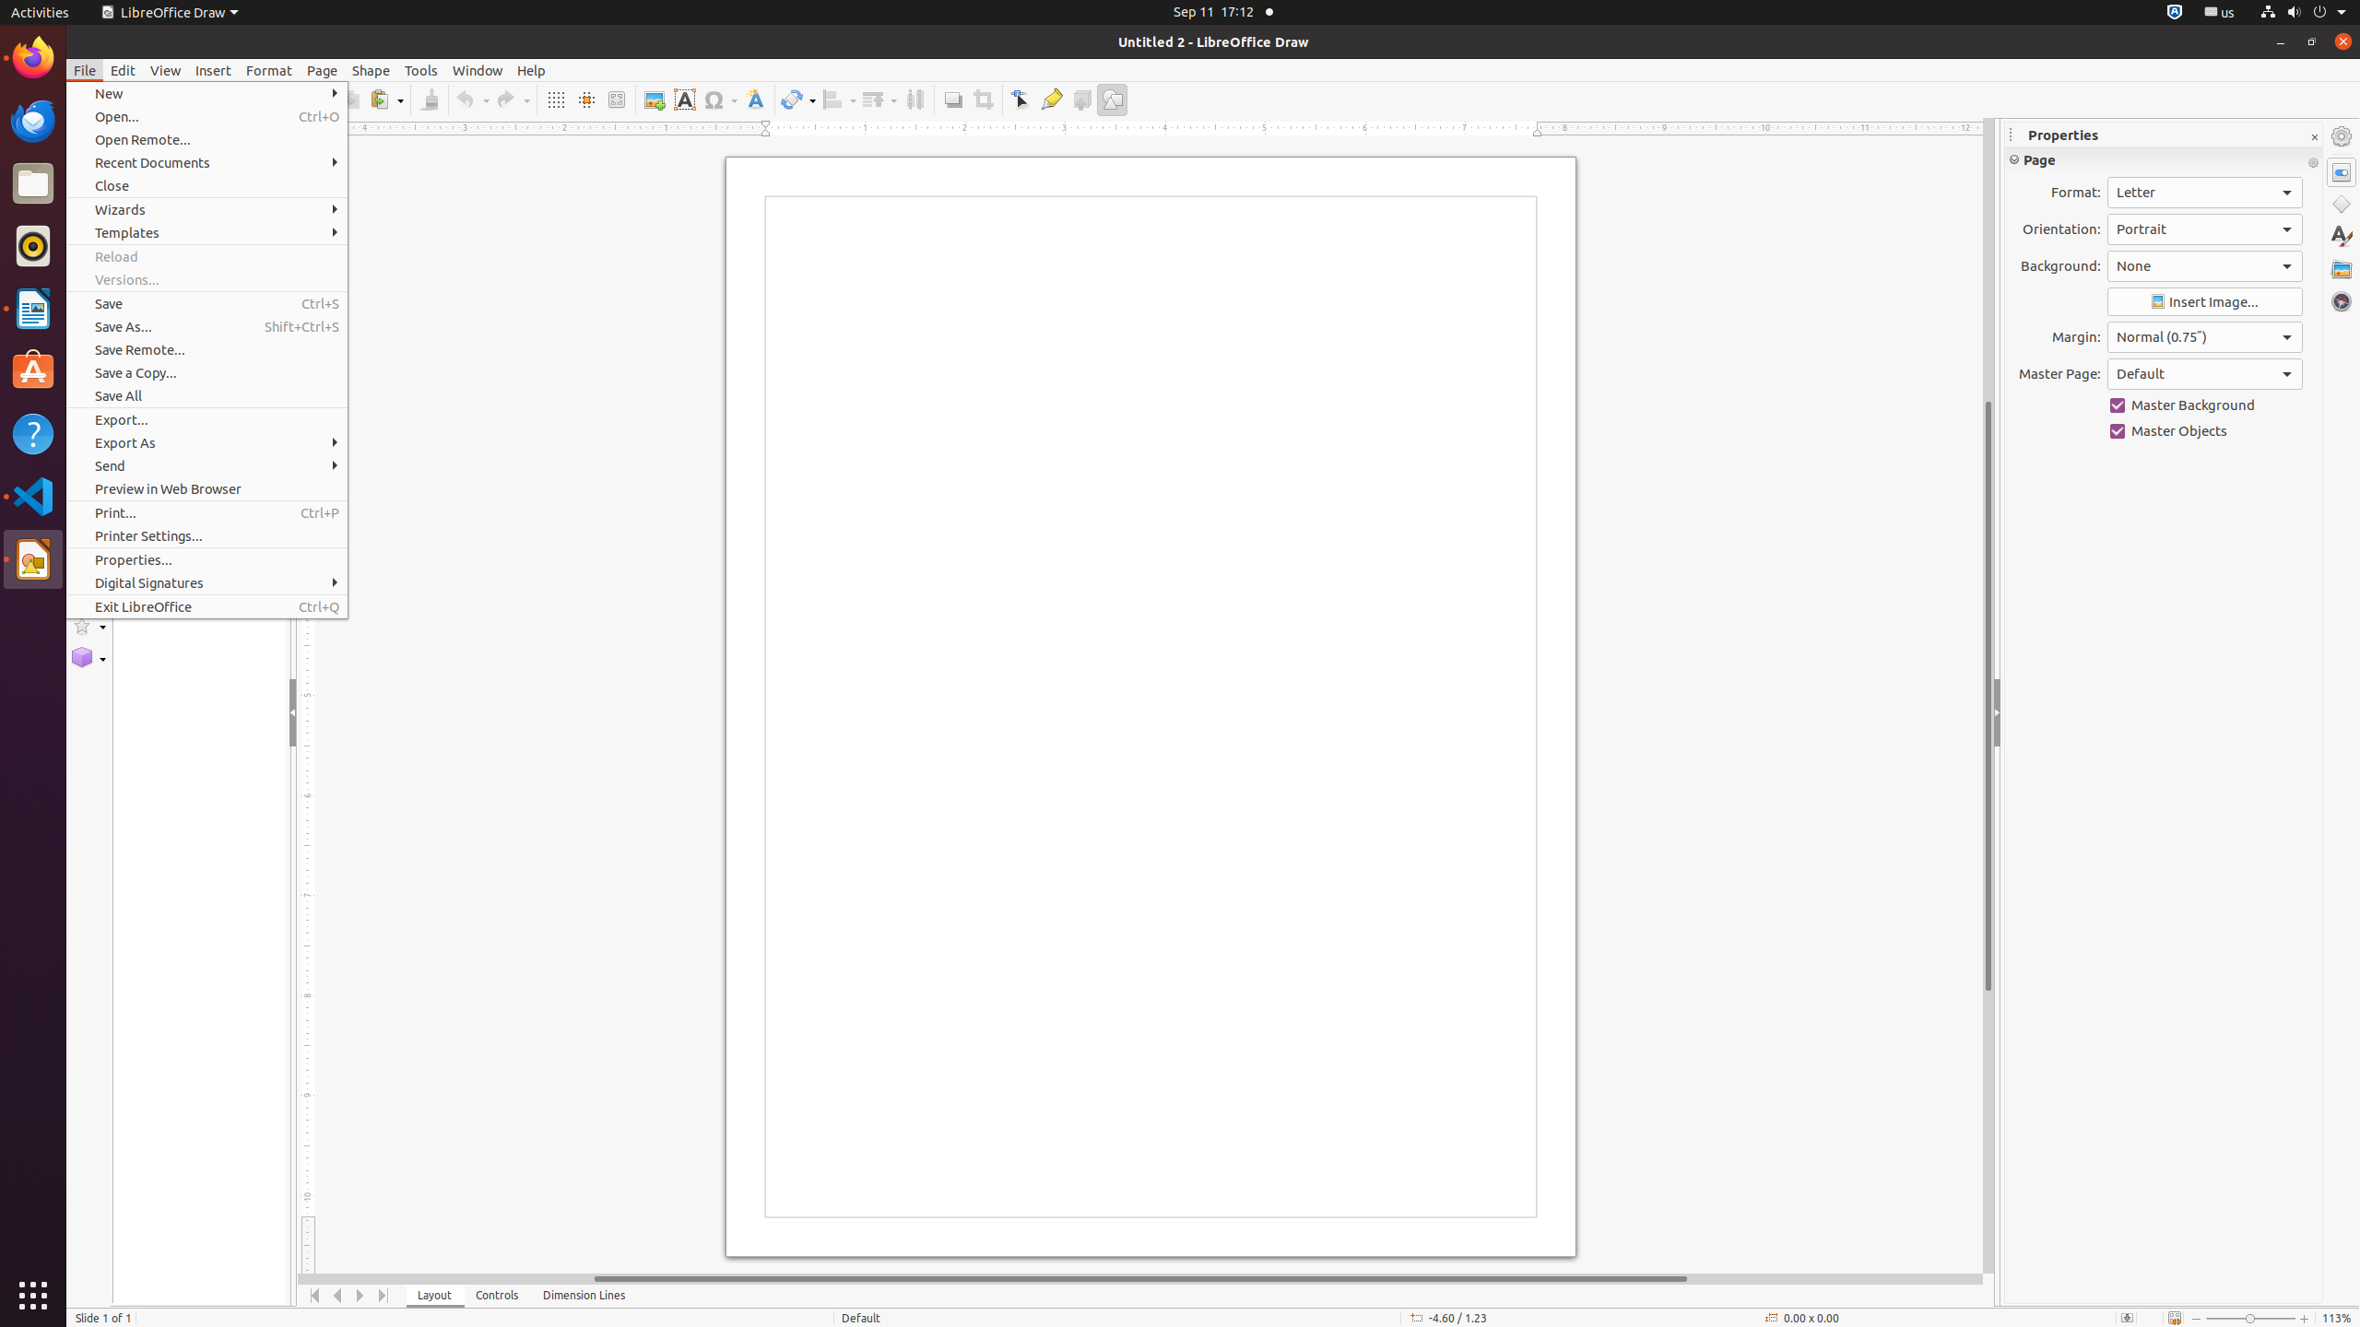  Describe the element at coordinates (839, 100) in the screenshot. I see `Align` at that location.